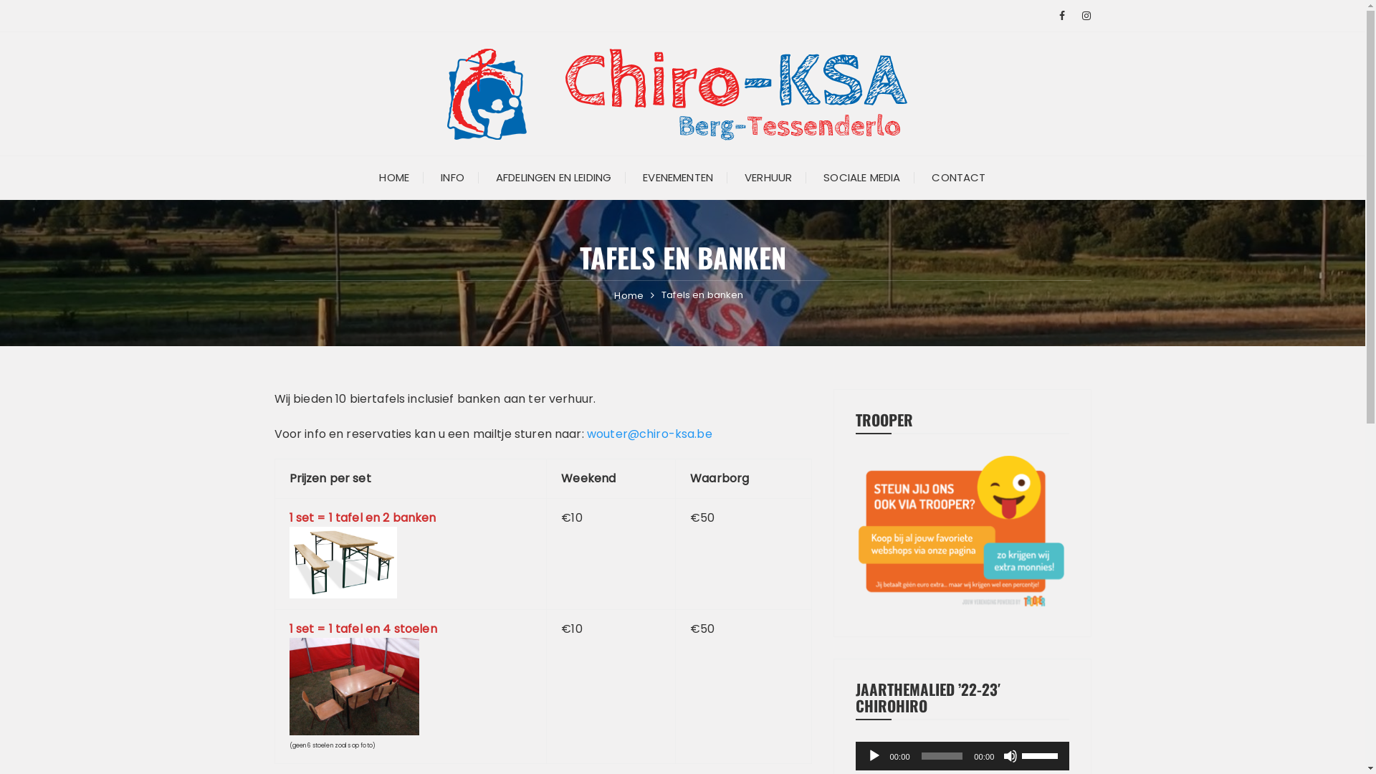 The height and width of the screenshot is (774, 1376). I want to click on HOME, so click(394, 178).